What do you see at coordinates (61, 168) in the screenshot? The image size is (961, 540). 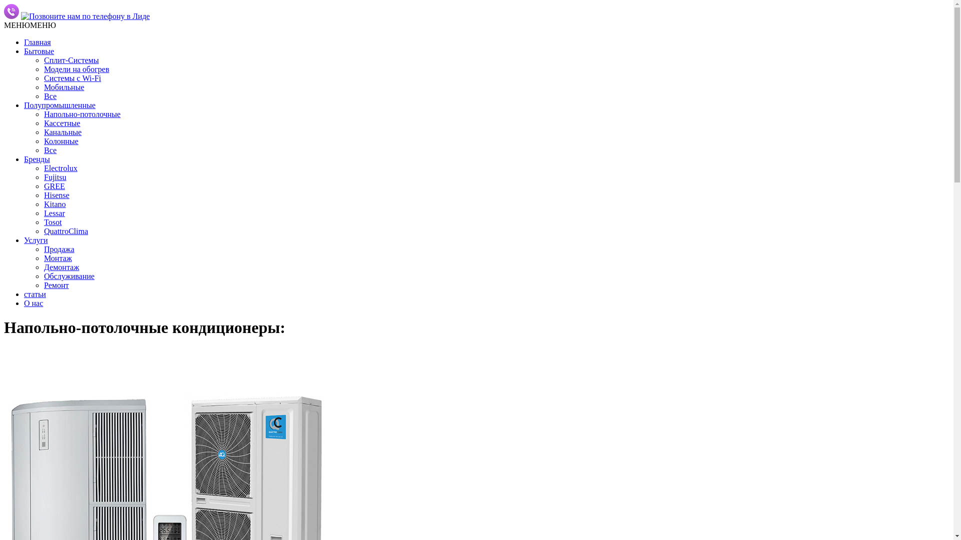 I see `Electrolux` at bounding box center [61, 168].